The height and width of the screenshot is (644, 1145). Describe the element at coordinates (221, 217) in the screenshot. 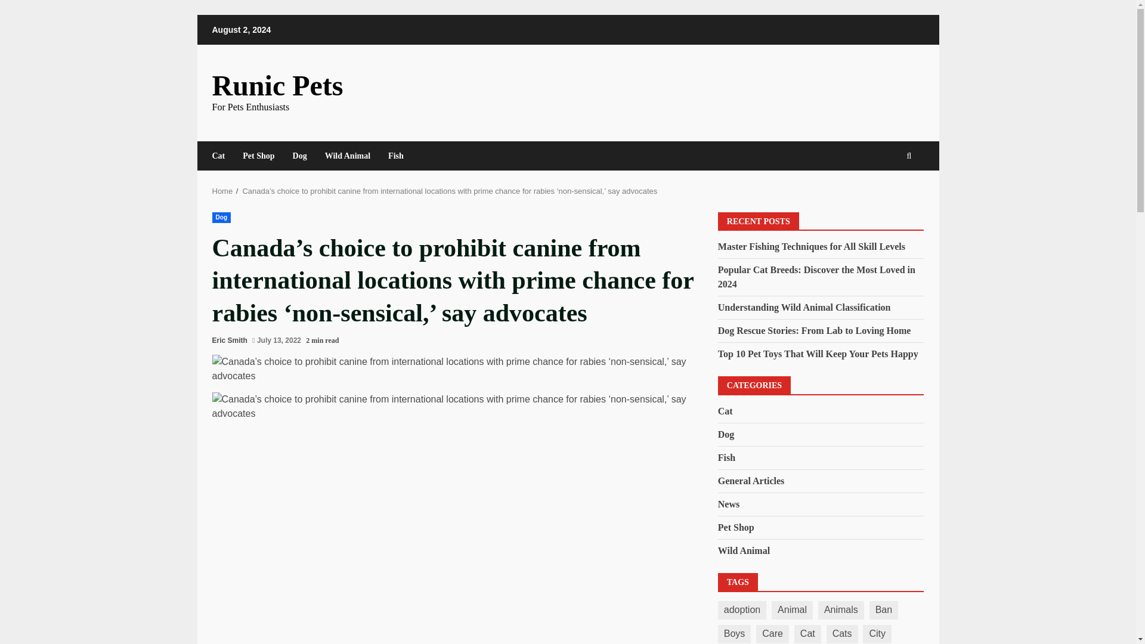

I see `Dog` at that location.